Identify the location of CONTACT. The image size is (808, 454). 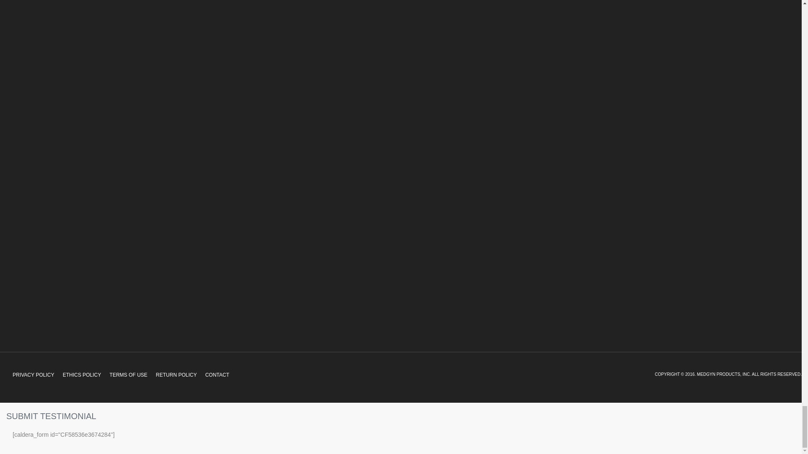
(217, 375).